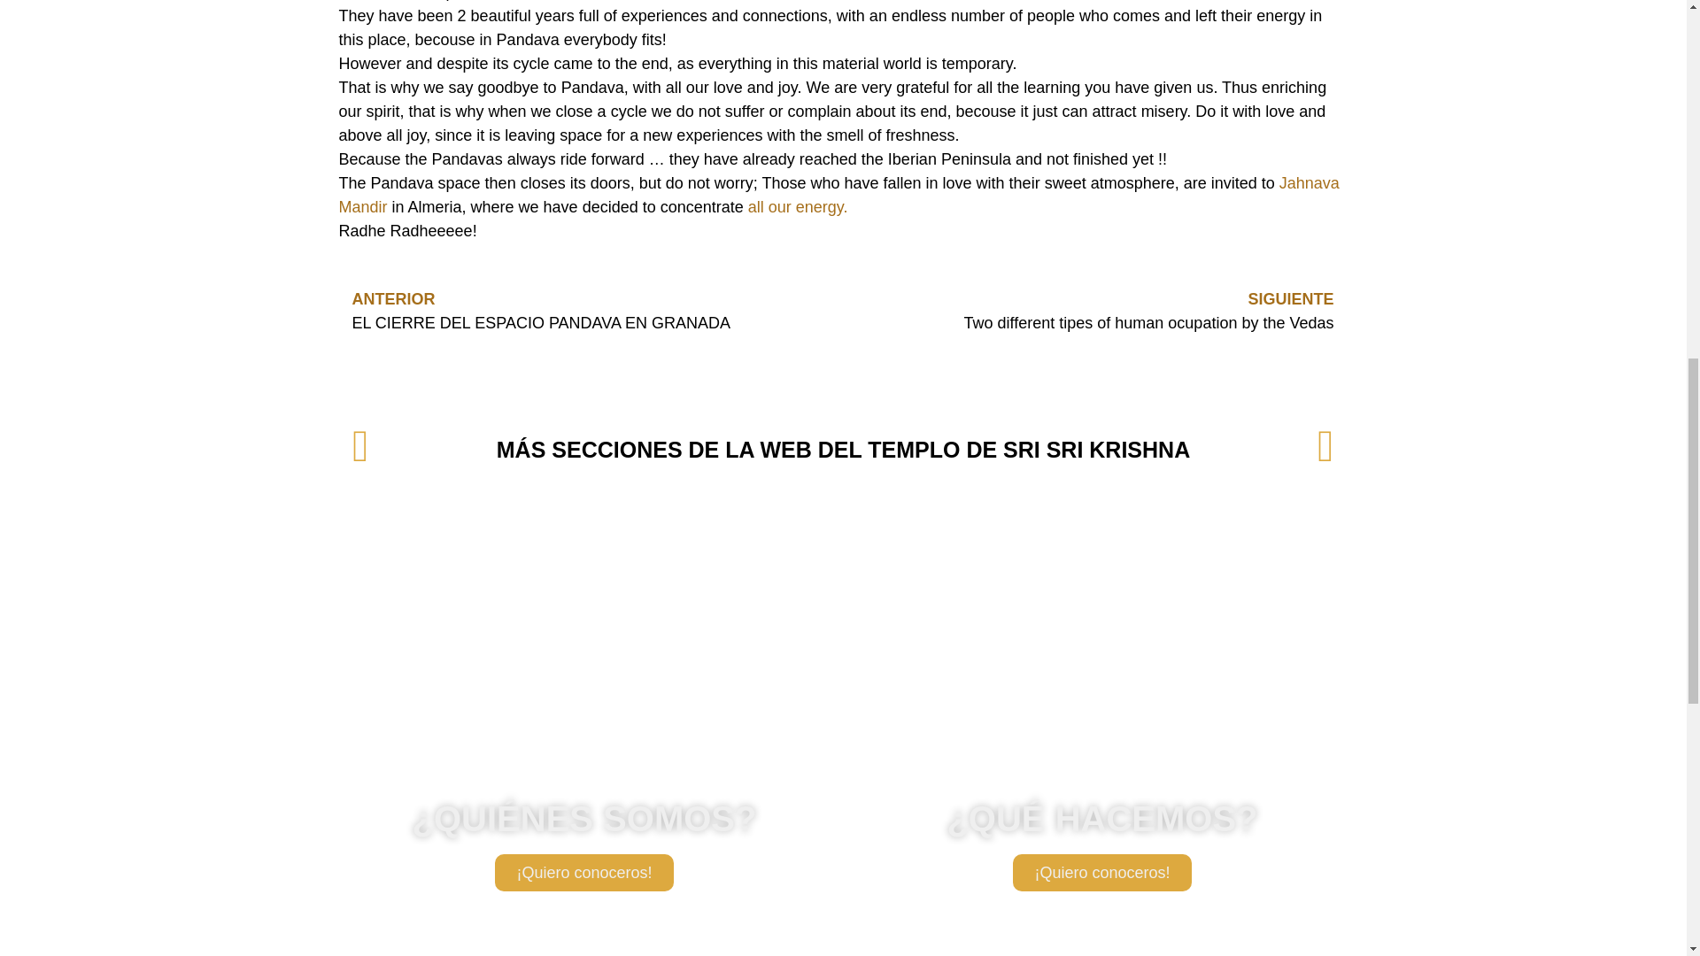  I want to click on Radhe Radheeeee!, so click(407, 230).